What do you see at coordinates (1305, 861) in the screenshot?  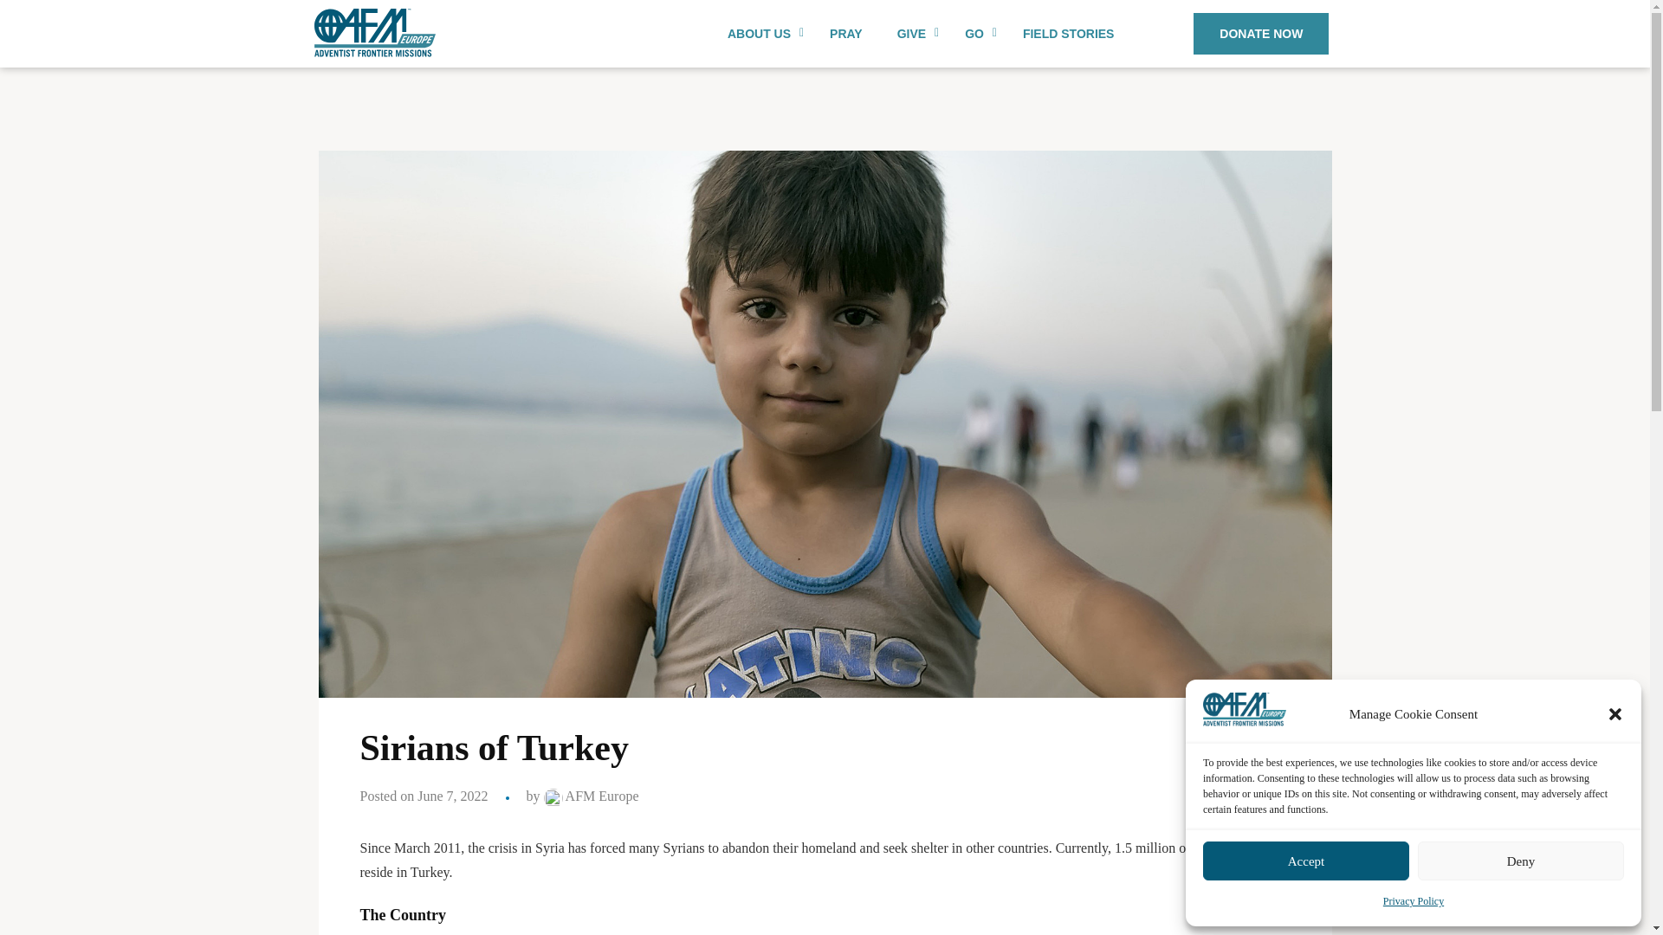 I see `FIELD STORIES` at bounding box center [1305, 861].